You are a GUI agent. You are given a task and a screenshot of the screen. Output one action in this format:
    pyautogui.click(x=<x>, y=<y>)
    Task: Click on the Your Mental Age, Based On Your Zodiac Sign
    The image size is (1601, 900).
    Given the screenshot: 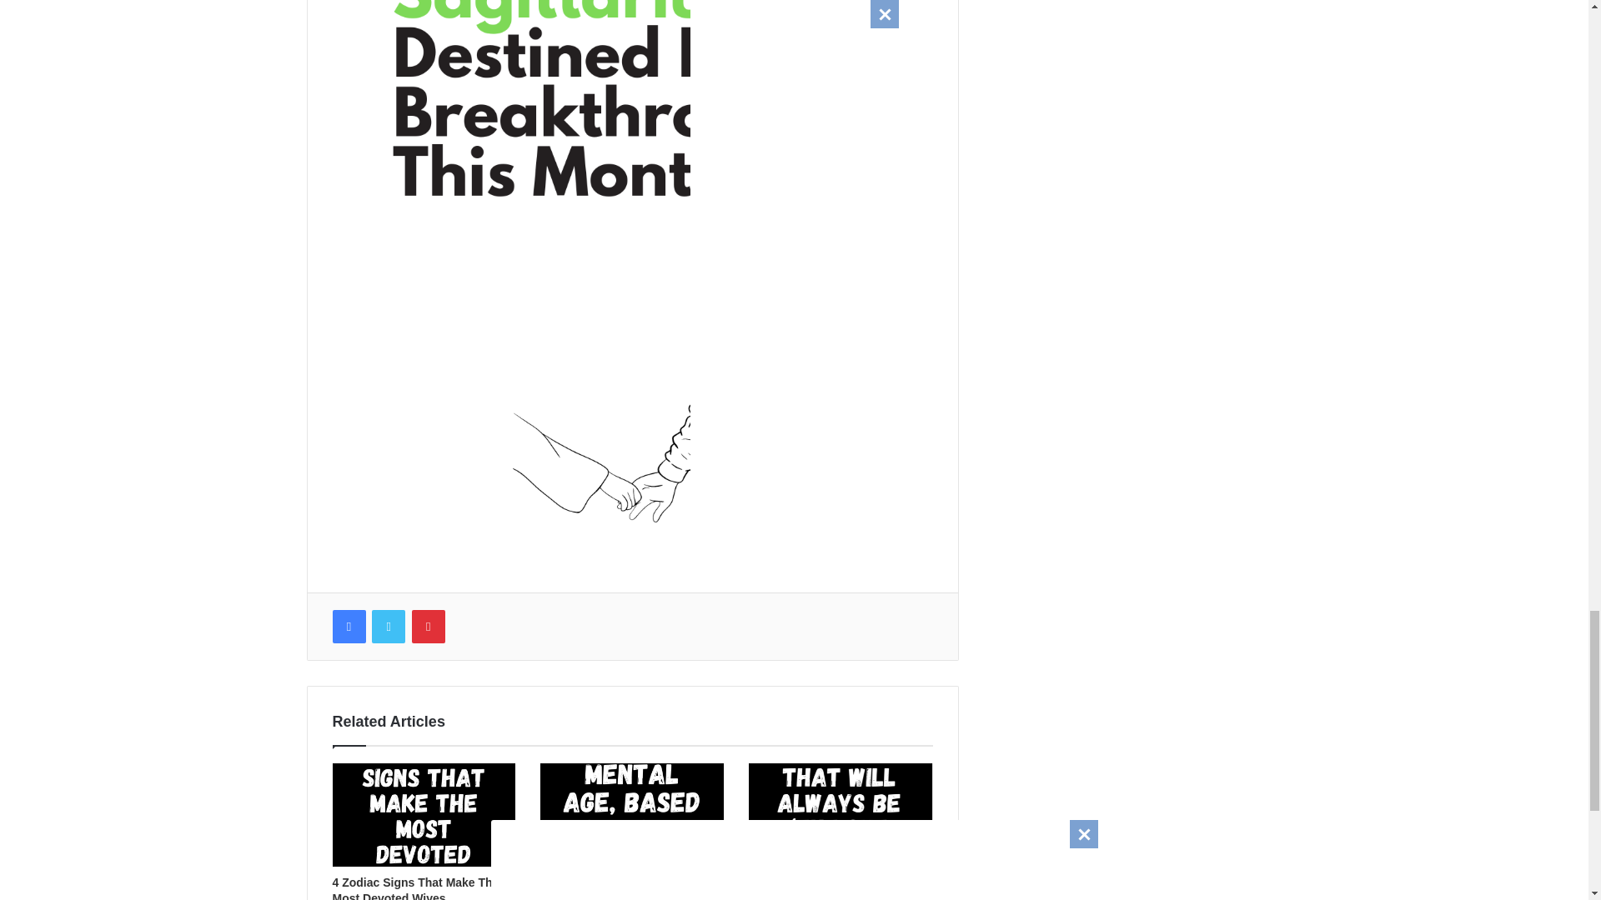 What is the action you would take?
    pyautogui.click(x=630, y=887)
    